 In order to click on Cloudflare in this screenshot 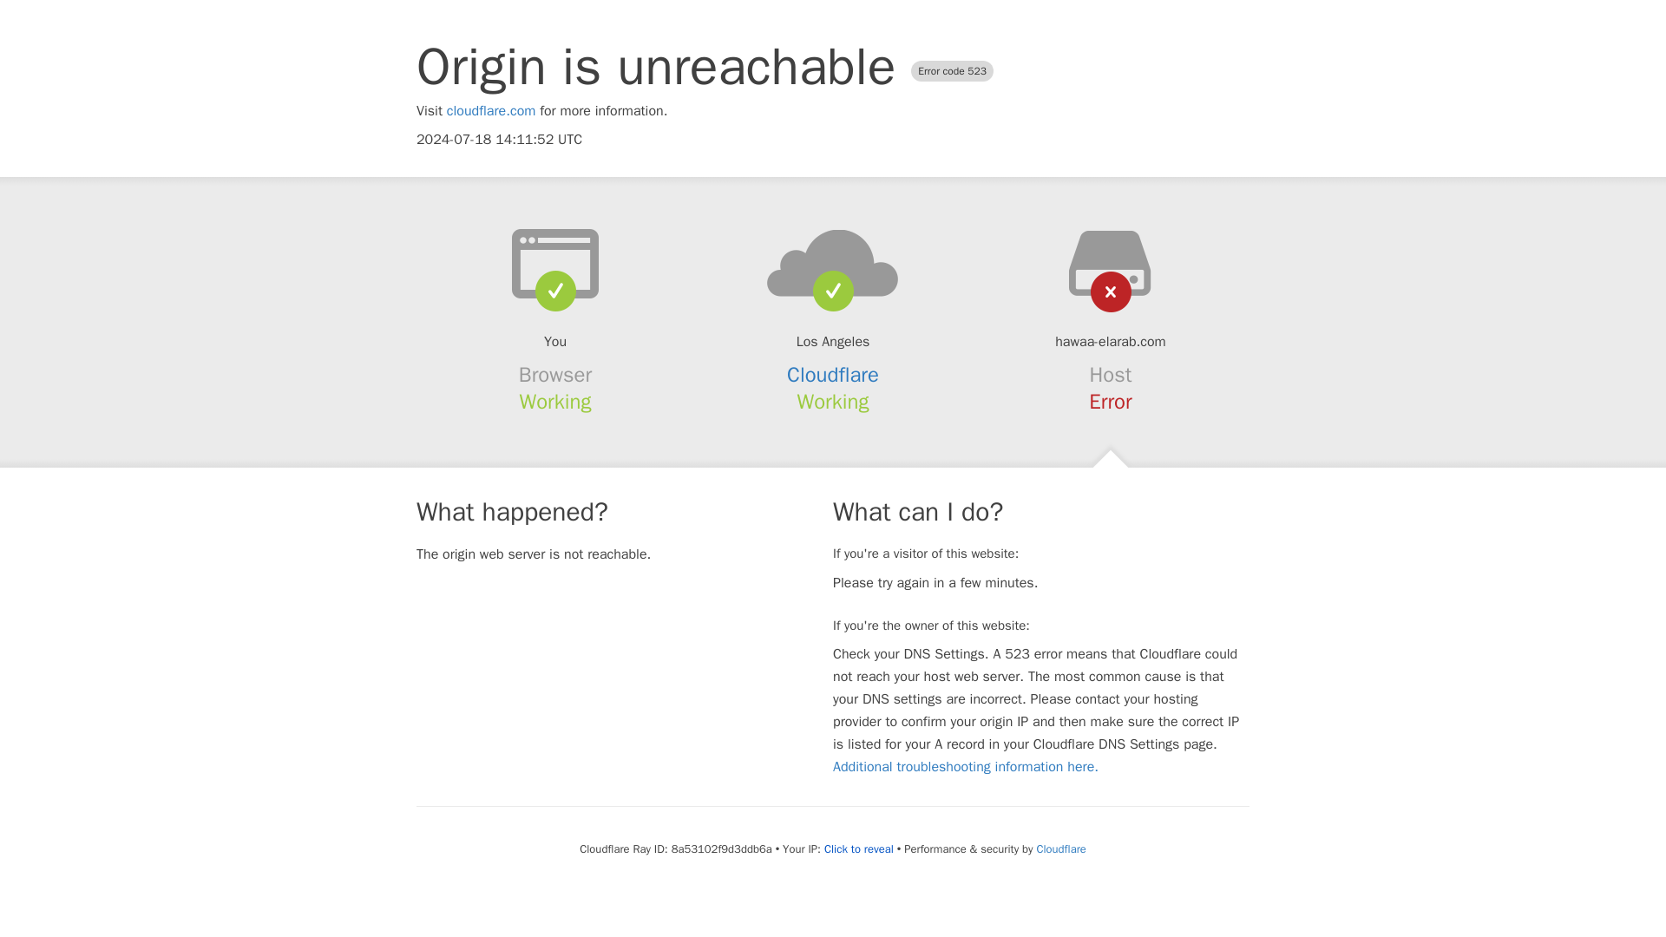, I will do `click(833, 375)`.